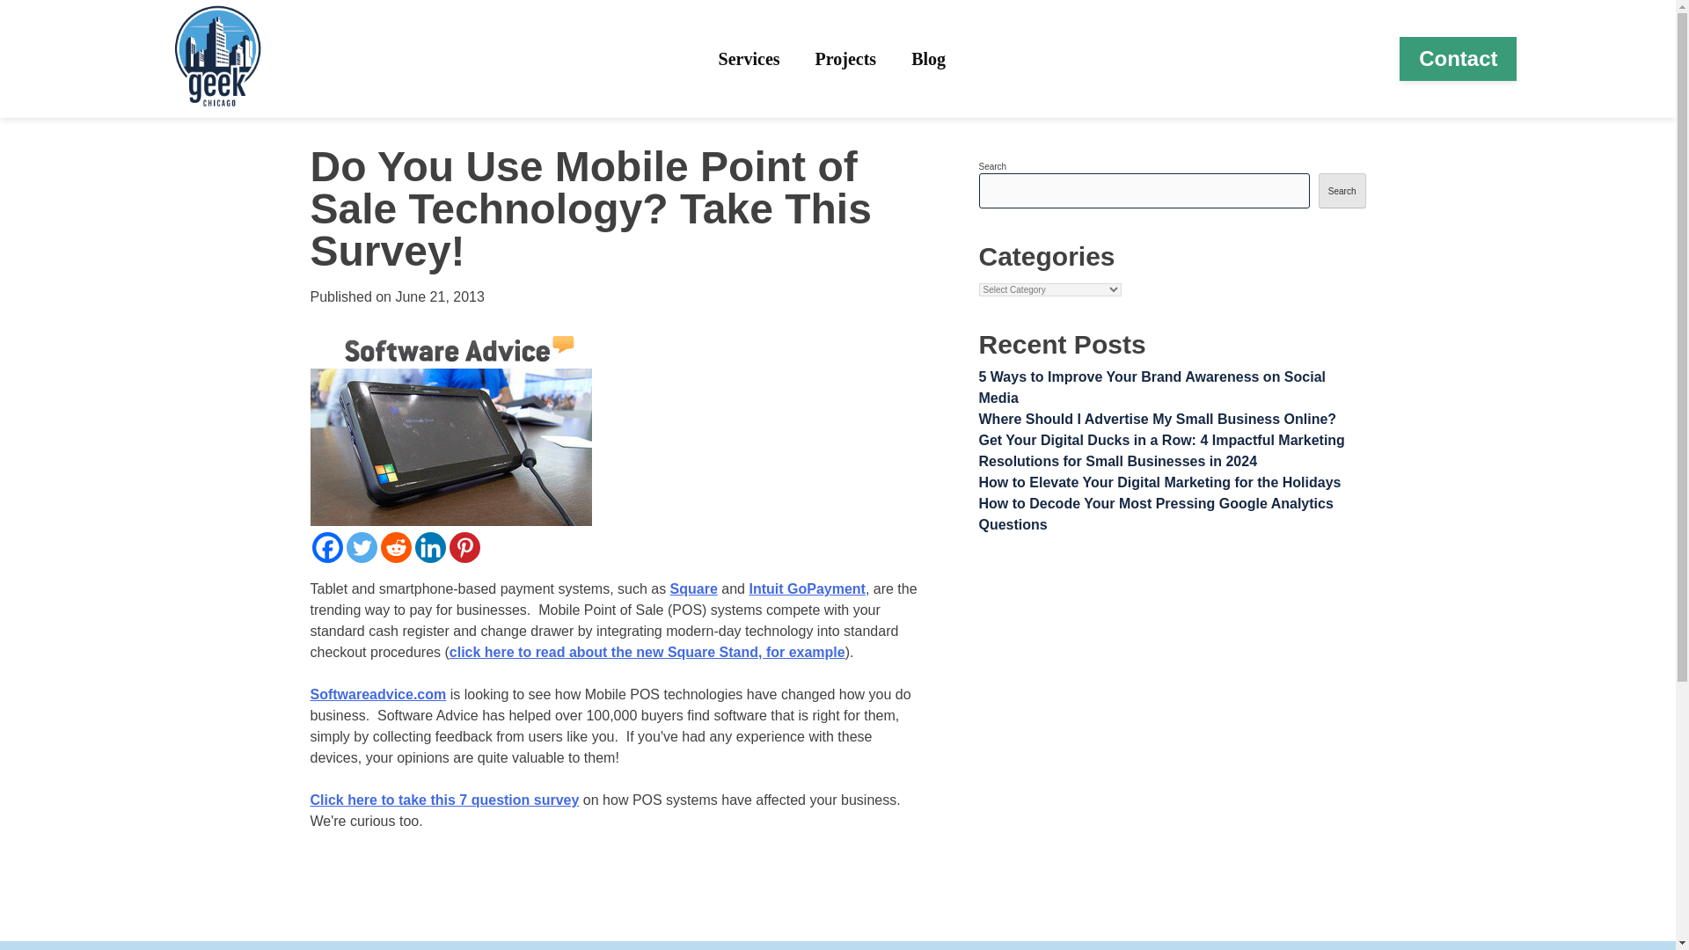 This screenshot has height=950, width=1689. I want to click on Facebook, so click(326, 547).